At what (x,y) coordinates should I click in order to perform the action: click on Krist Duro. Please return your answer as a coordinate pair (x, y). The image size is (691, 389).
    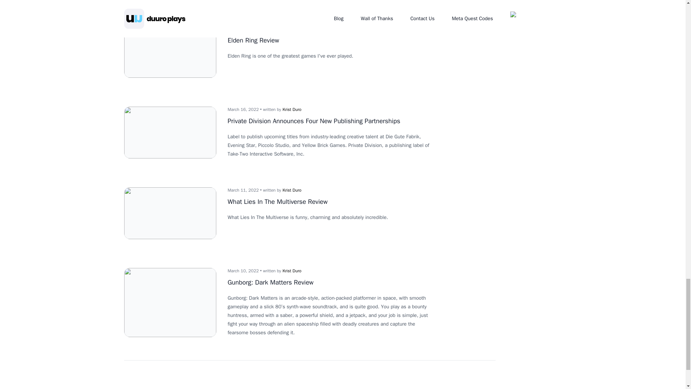
    Looking at the image, I should click on (292, 190).